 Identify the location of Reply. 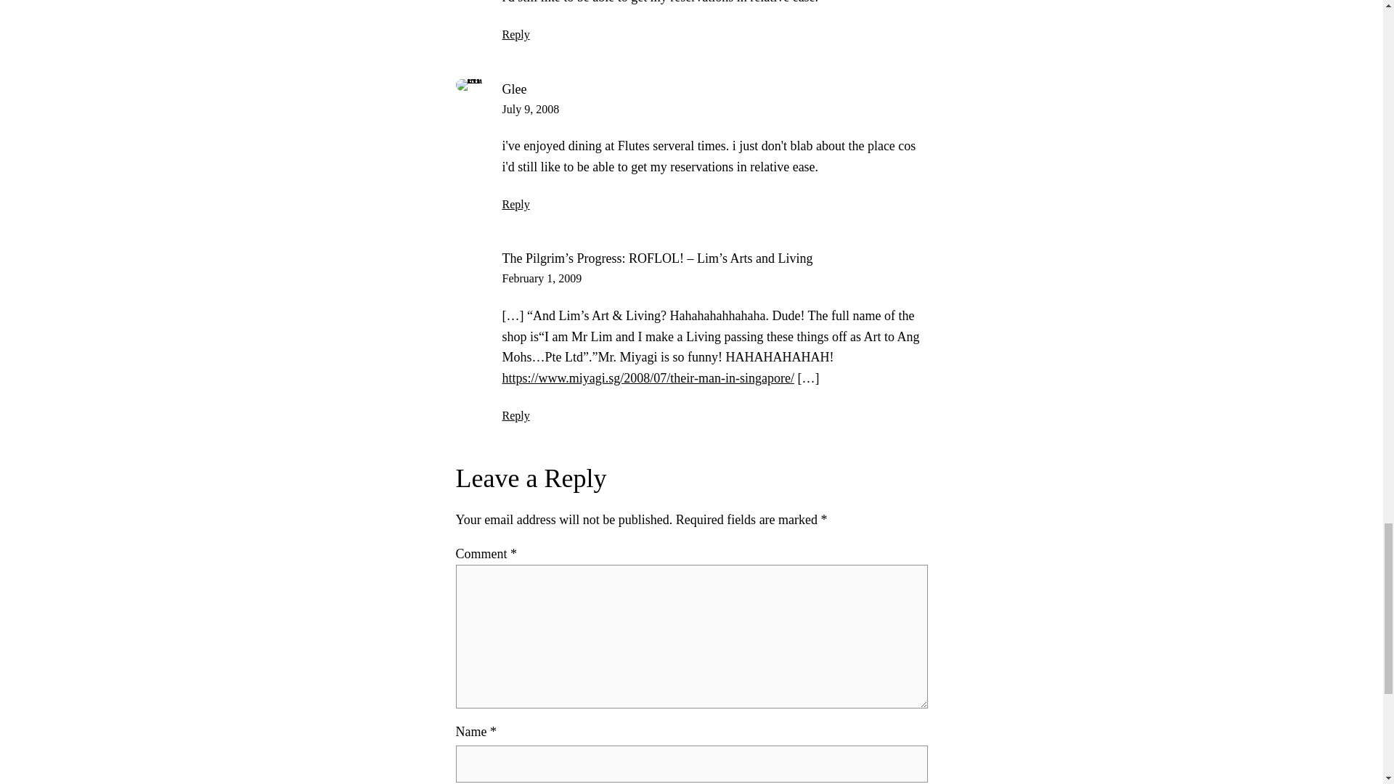
(515, 34).